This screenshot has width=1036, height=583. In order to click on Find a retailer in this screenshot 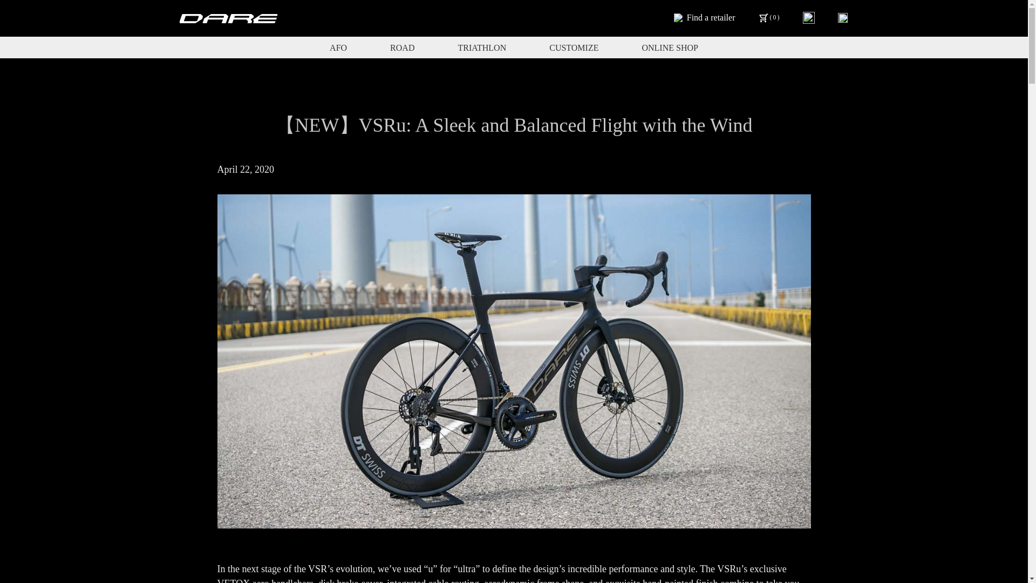, I will do `click(704, 17)`.